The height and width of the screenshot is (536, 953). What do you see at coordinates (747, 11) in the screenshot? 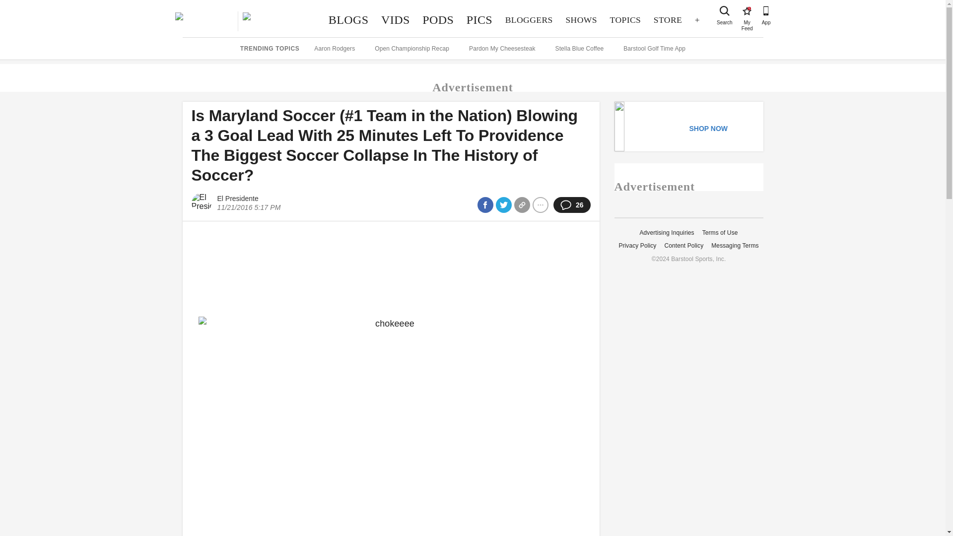
I see `PICS` at bounding box center [747, 11].